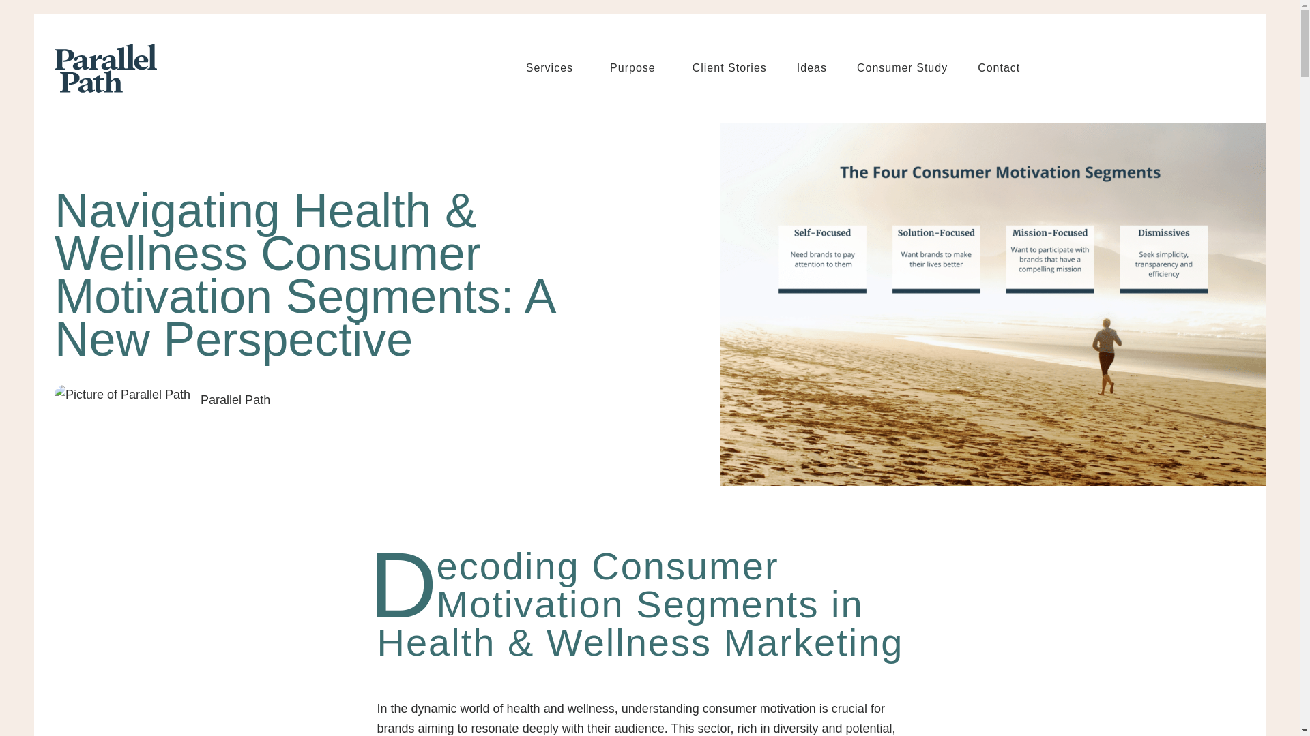  What do you see at coordinates (553, 68) in the screenshot?
I see `Services` at bounding box center [553, 68].